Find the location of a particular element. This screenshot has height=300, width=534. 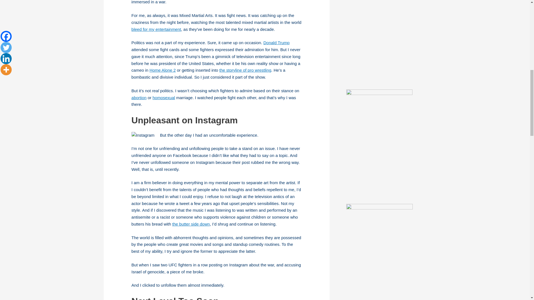

Donald Trump is located at coordinates (276, 42).